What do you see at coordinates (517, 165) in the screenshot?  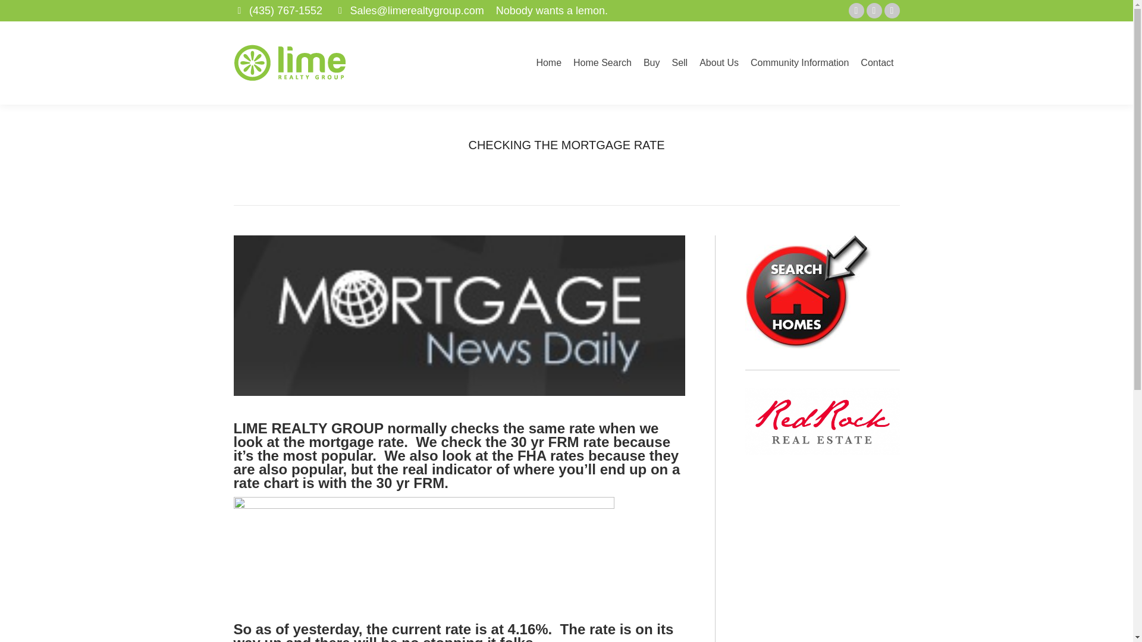 I see `Uncategorized` at bounding box center [517, 165].